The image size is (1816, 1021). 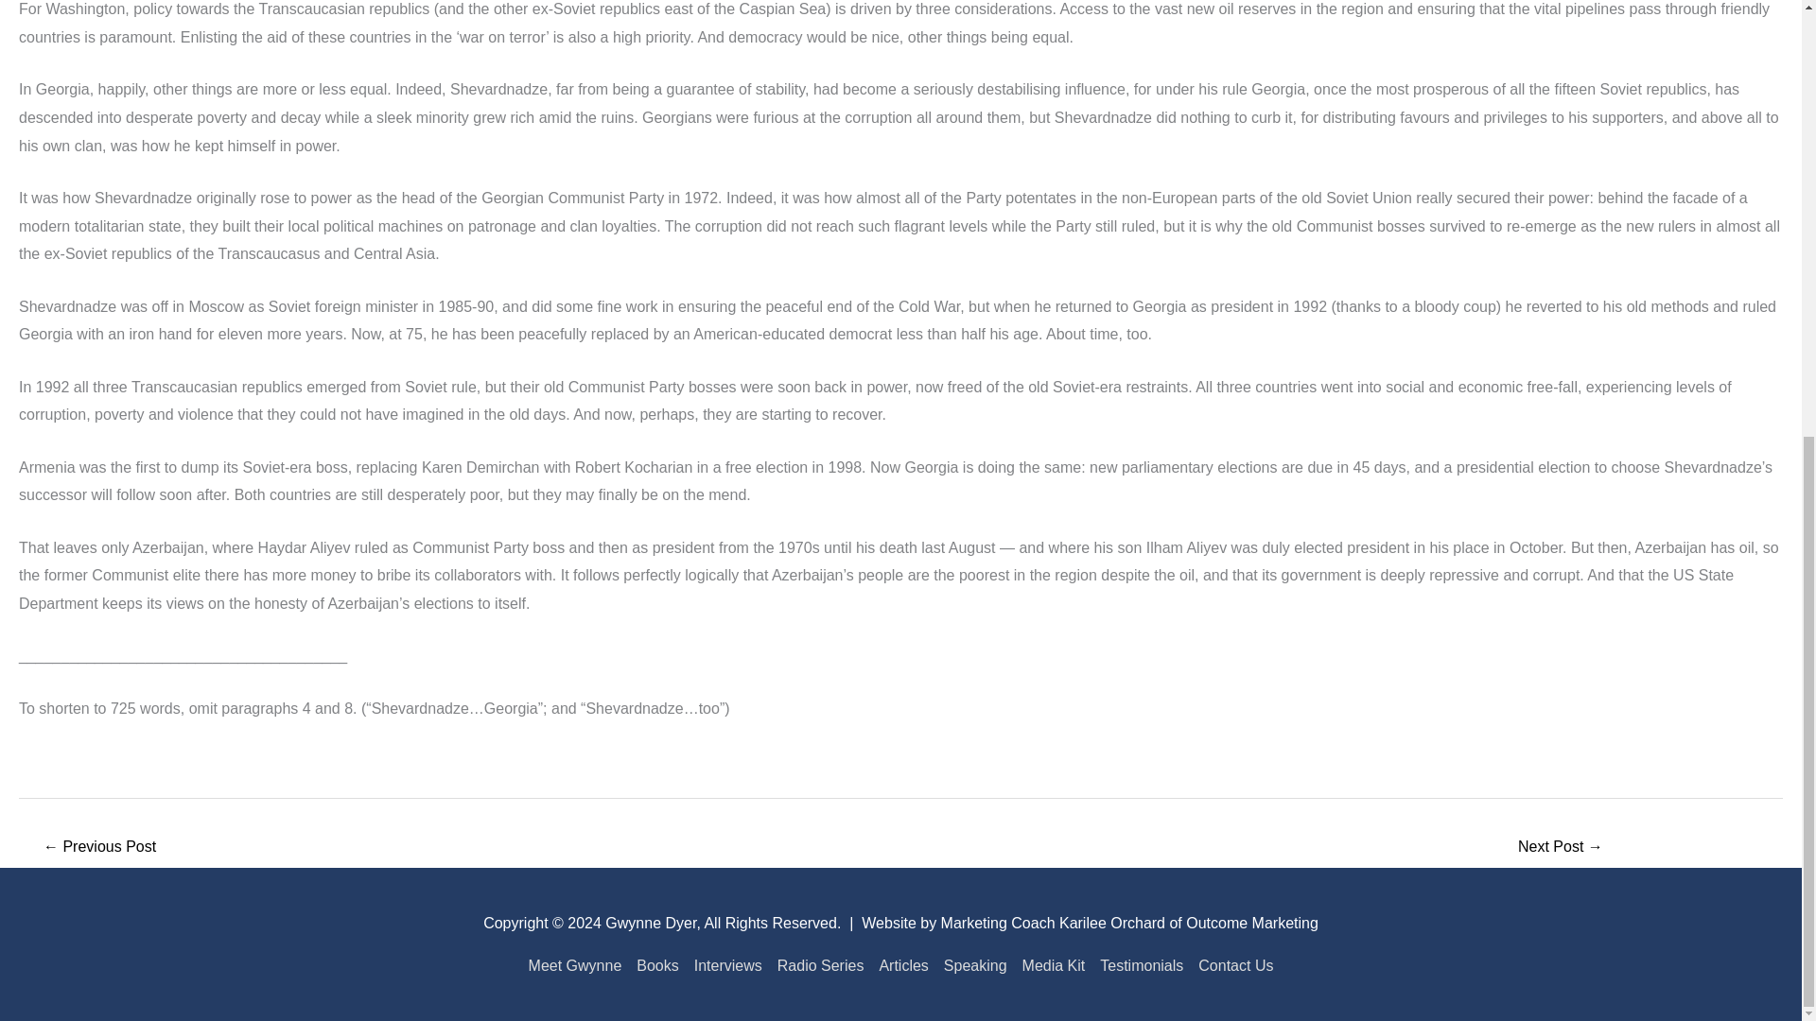 What do you see at coordinates (976, 966) in the screenshot?
I see `Speaking` at bounding box center [976, 966].